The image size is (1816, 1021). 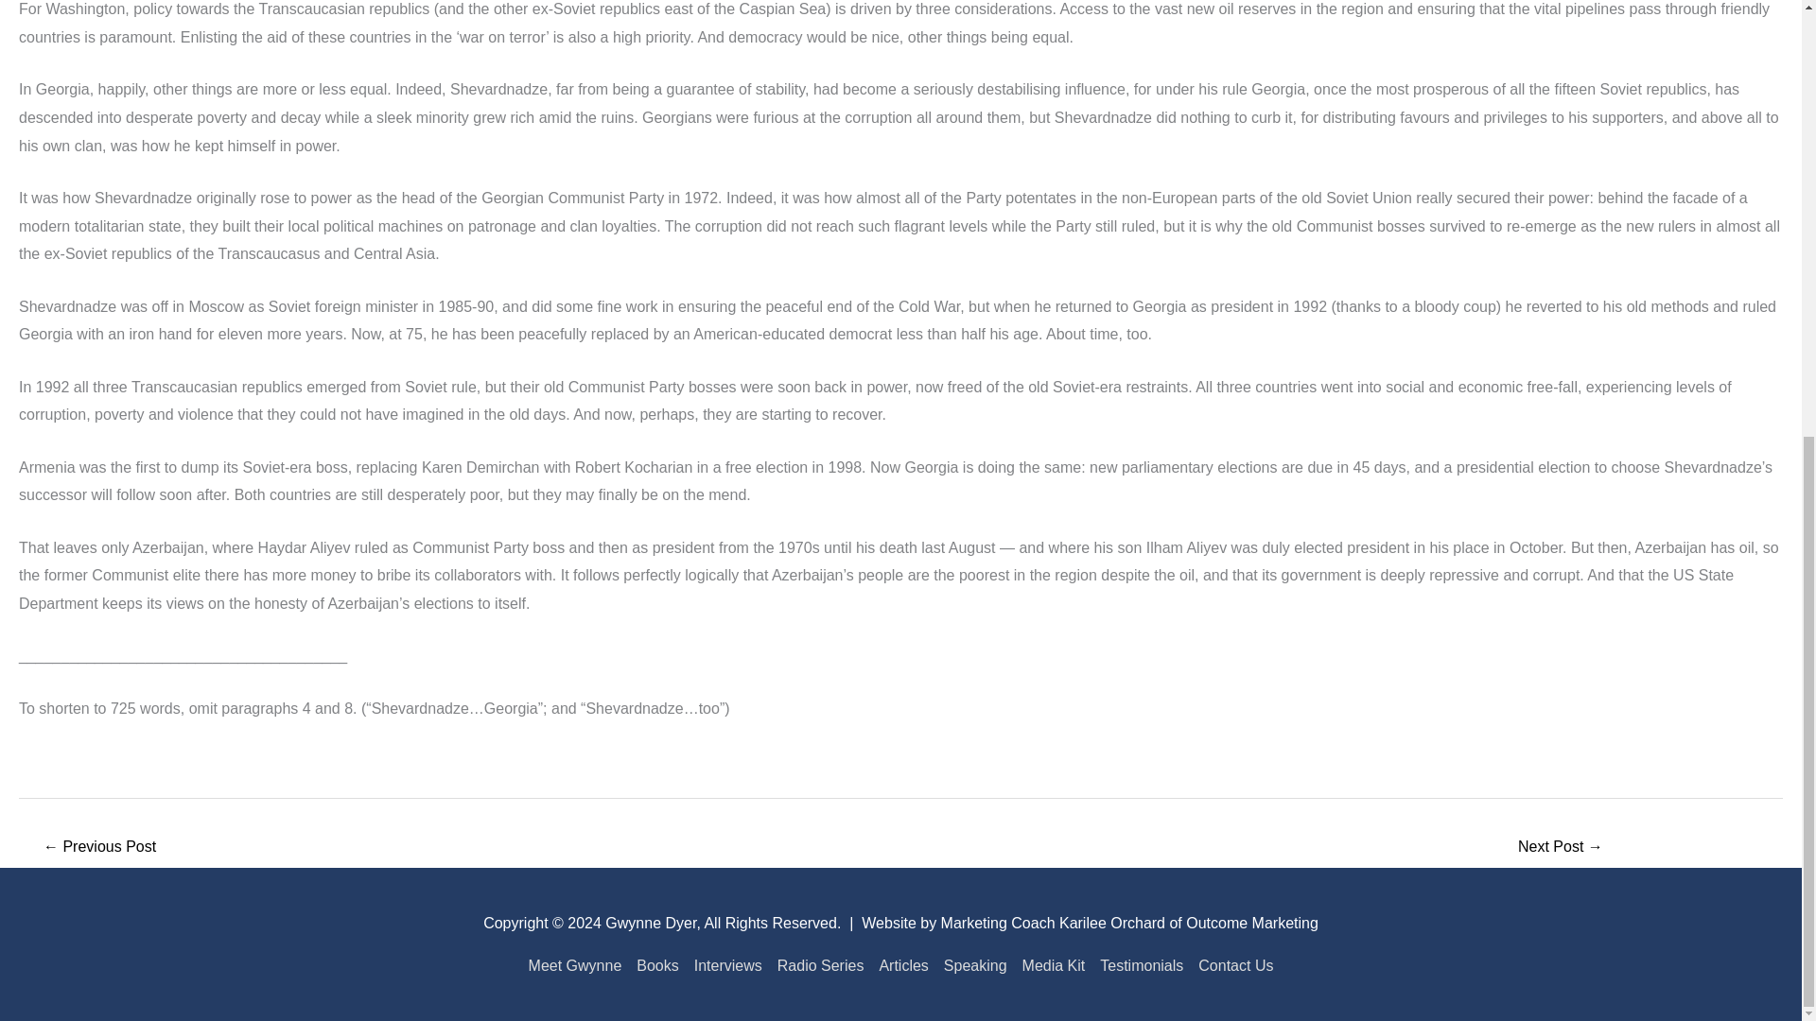 What do you see at coordinates (976, 966) in the screenshot?
I see `Speaking` at bounding box center [976, 966].